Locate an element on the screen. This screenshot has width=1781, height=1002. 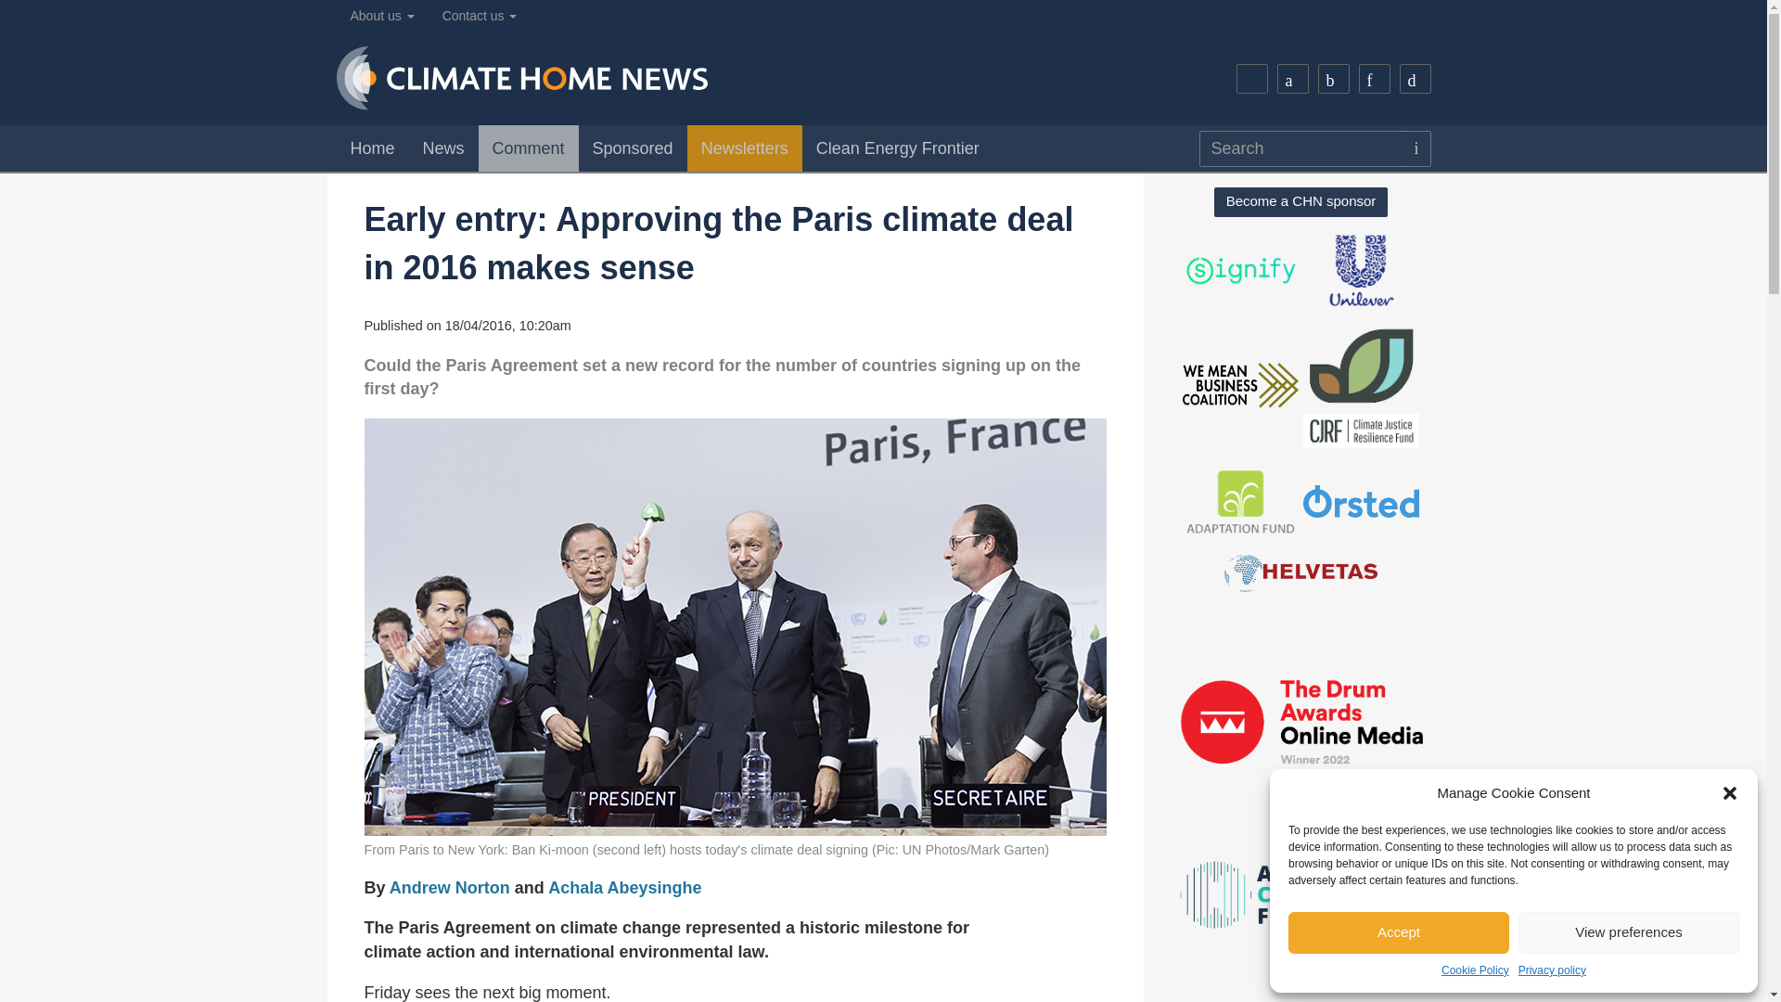
Accept is located at coordinates (1398, 932).